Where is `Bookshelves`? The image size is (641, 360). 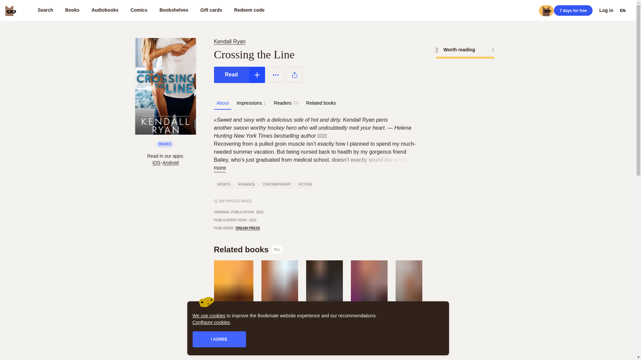
Bookshelves is located at coordinates (174, 11).